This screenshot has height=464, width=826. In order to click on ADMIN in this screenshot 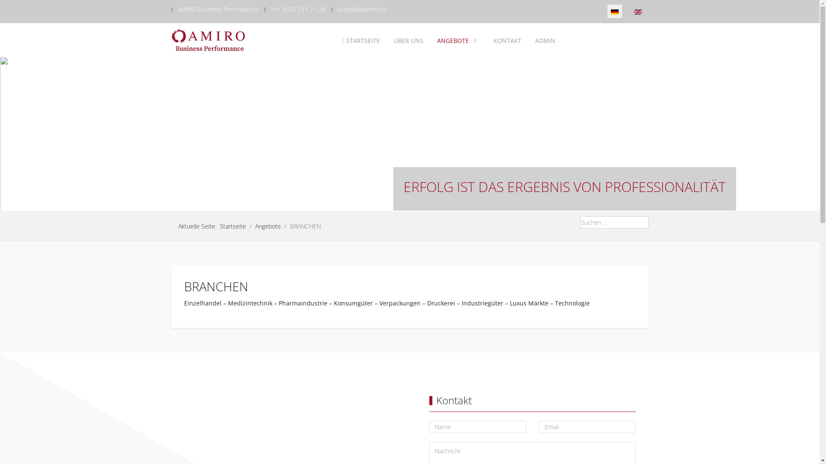, I will do `click(546, 41)`.